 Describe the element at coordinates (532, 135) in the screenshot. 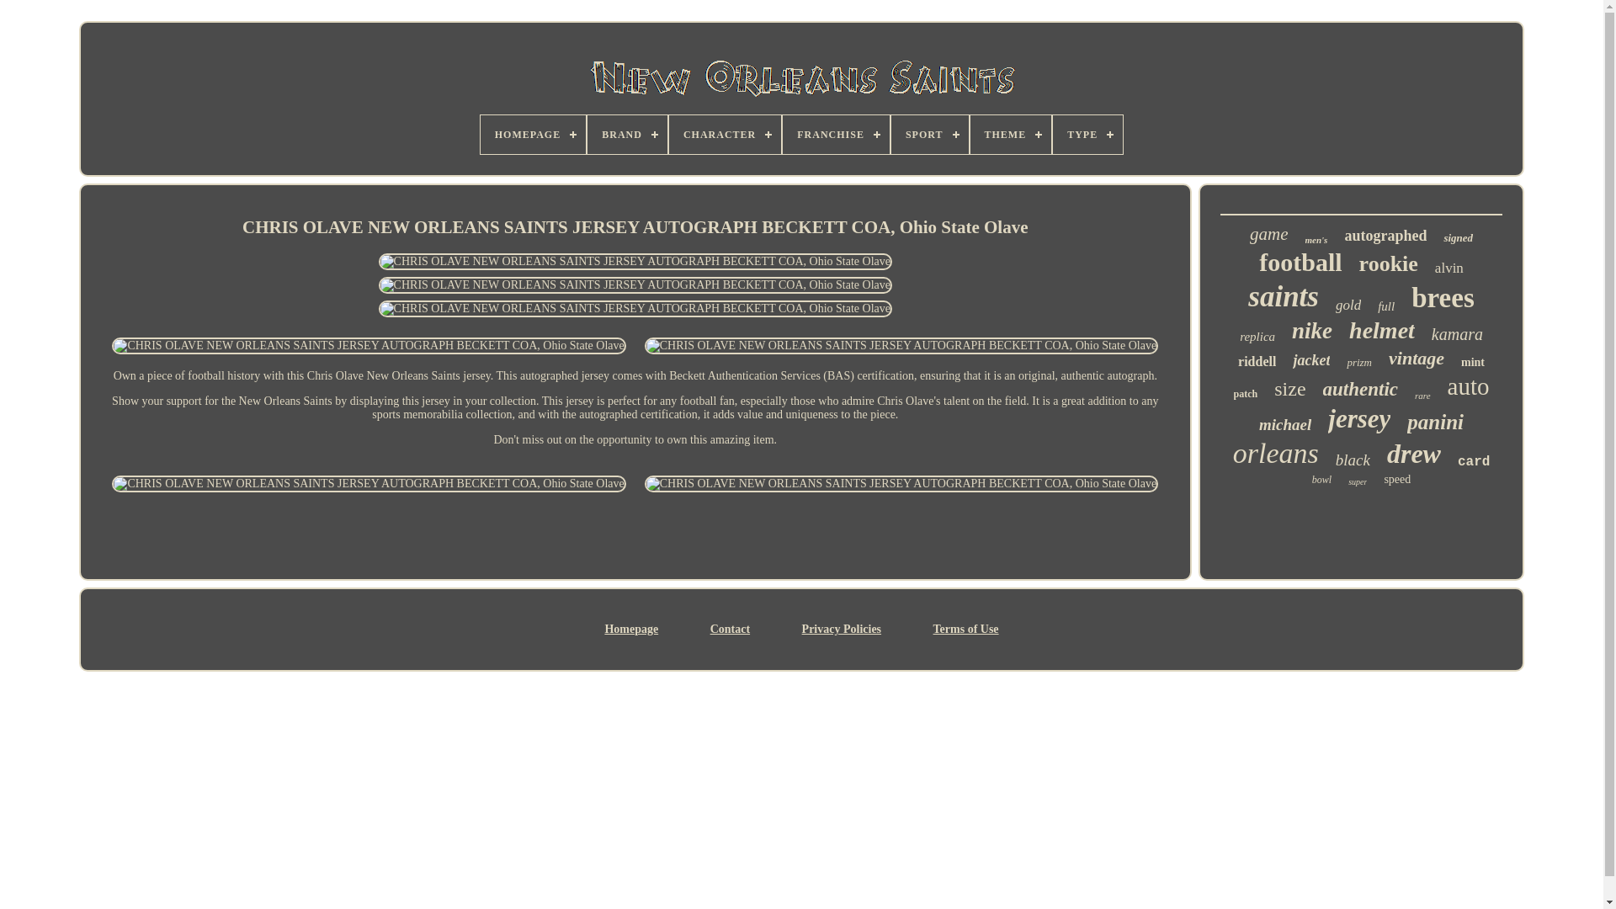

I see `HOMEPAGE` at that location.